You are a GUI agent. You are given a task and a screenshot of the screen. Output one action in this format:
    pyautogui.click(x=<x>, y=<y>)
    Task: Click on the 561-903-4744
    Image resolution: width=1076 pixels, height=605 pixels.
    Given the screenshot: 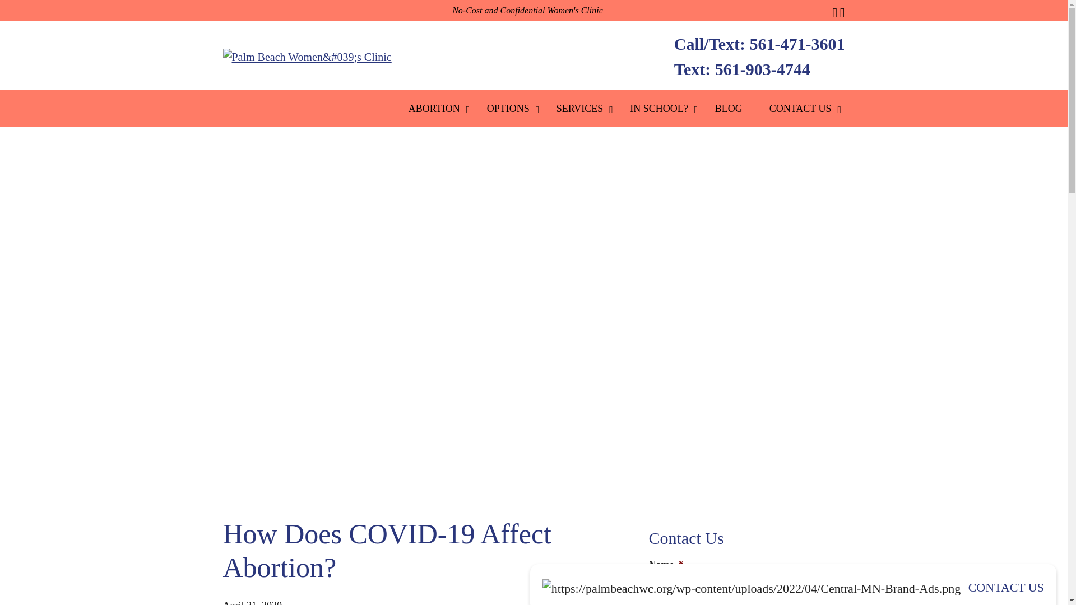 What is the action you would take?
    pyautogui.click(x=762, y=69)
    